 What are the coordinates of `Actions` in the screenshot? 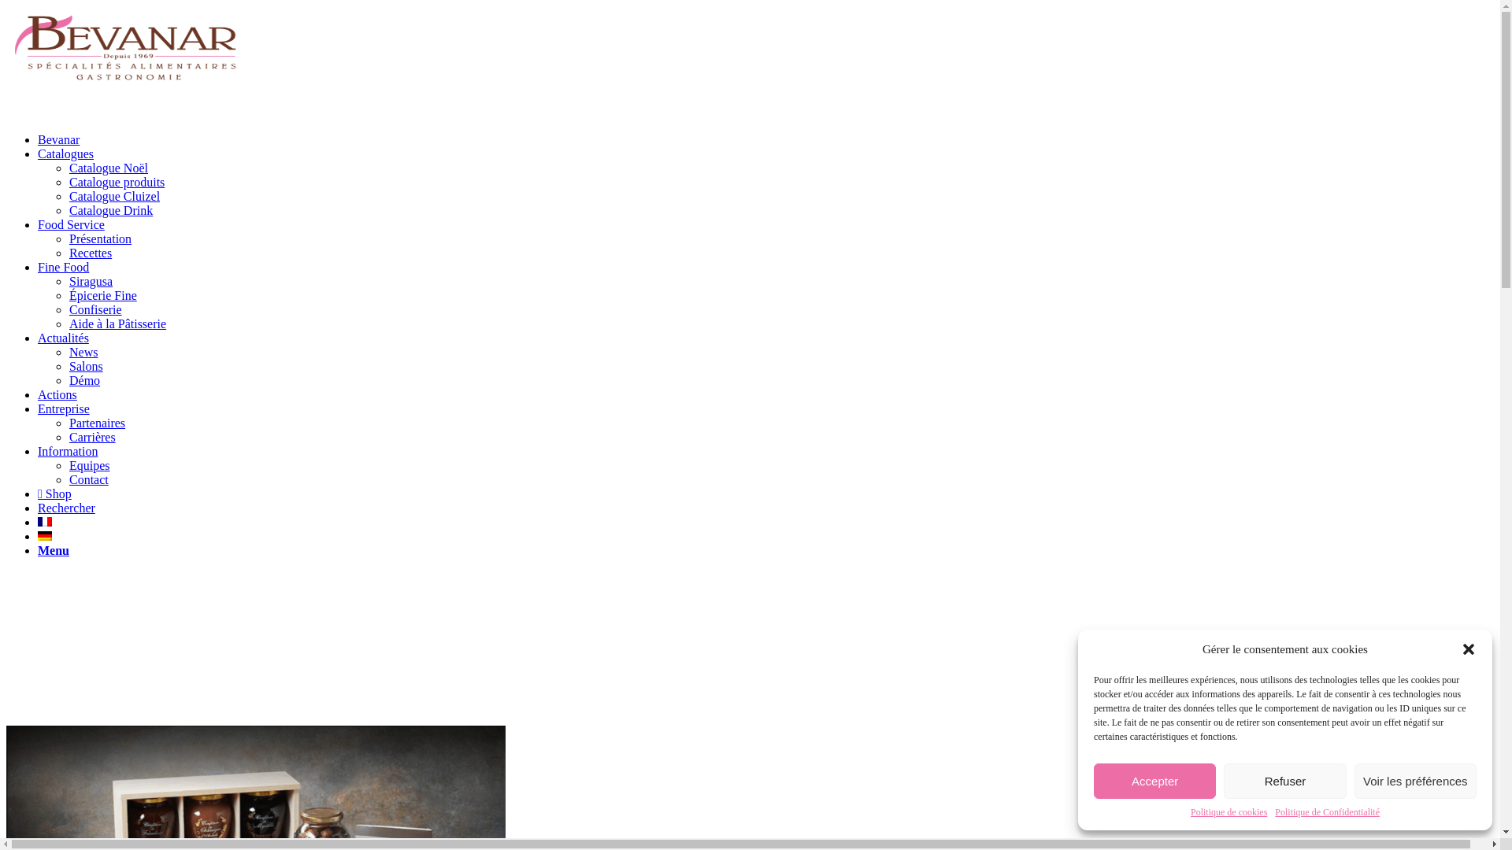 It's located at (57, 395).